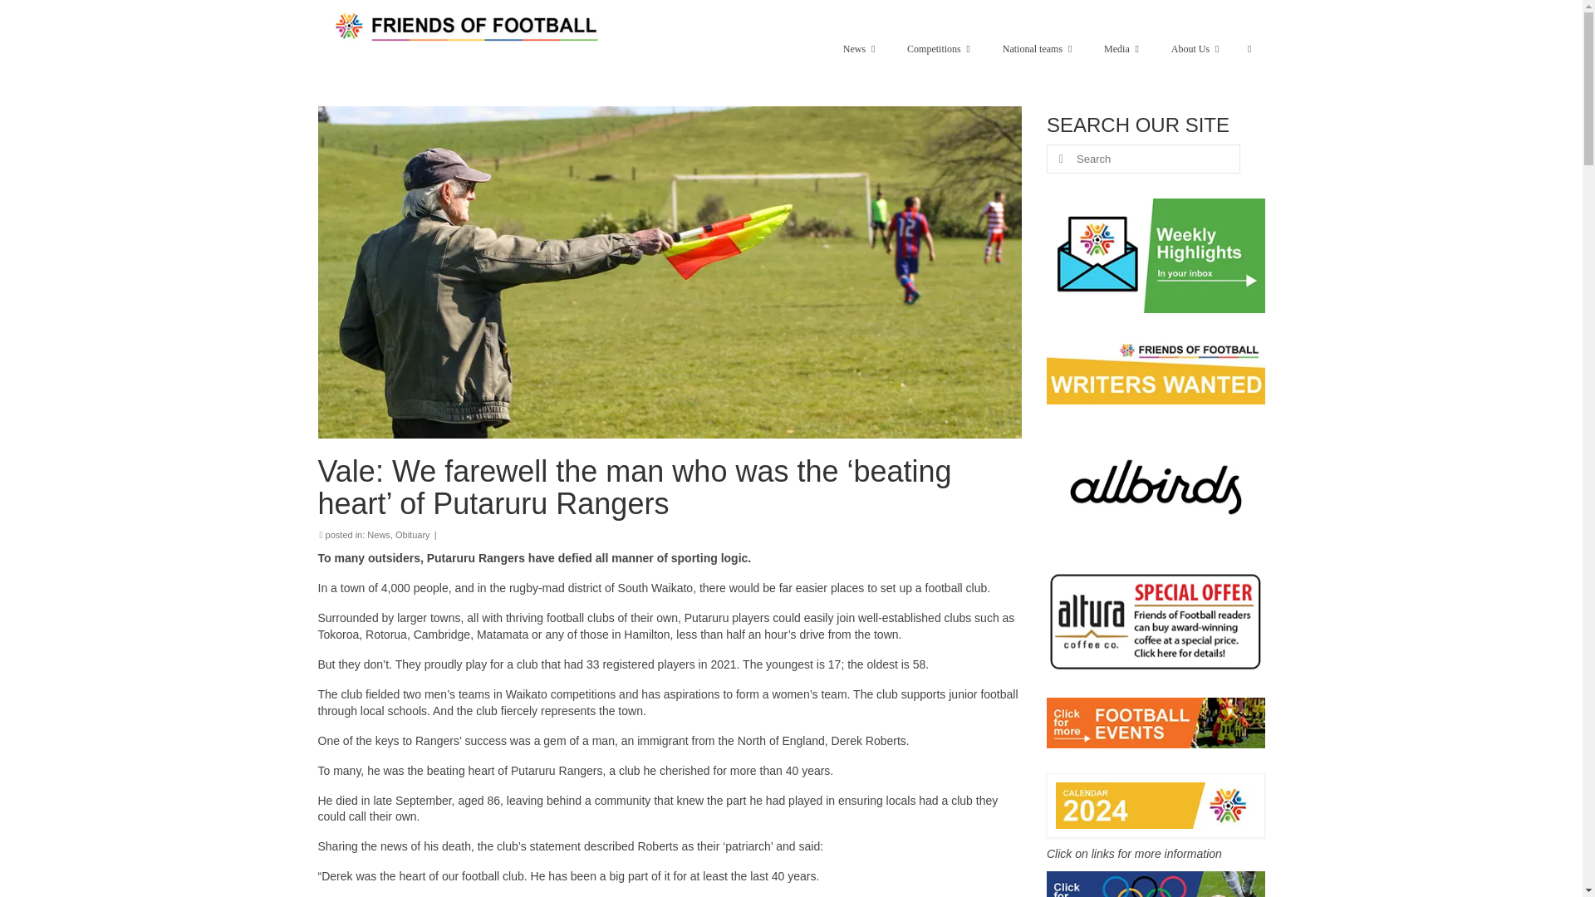 This screenshot has height=897, width=1595. What do you see at coordinates (857, 48) in the screenshot?
I see `News` at bounding box center [857, 48].